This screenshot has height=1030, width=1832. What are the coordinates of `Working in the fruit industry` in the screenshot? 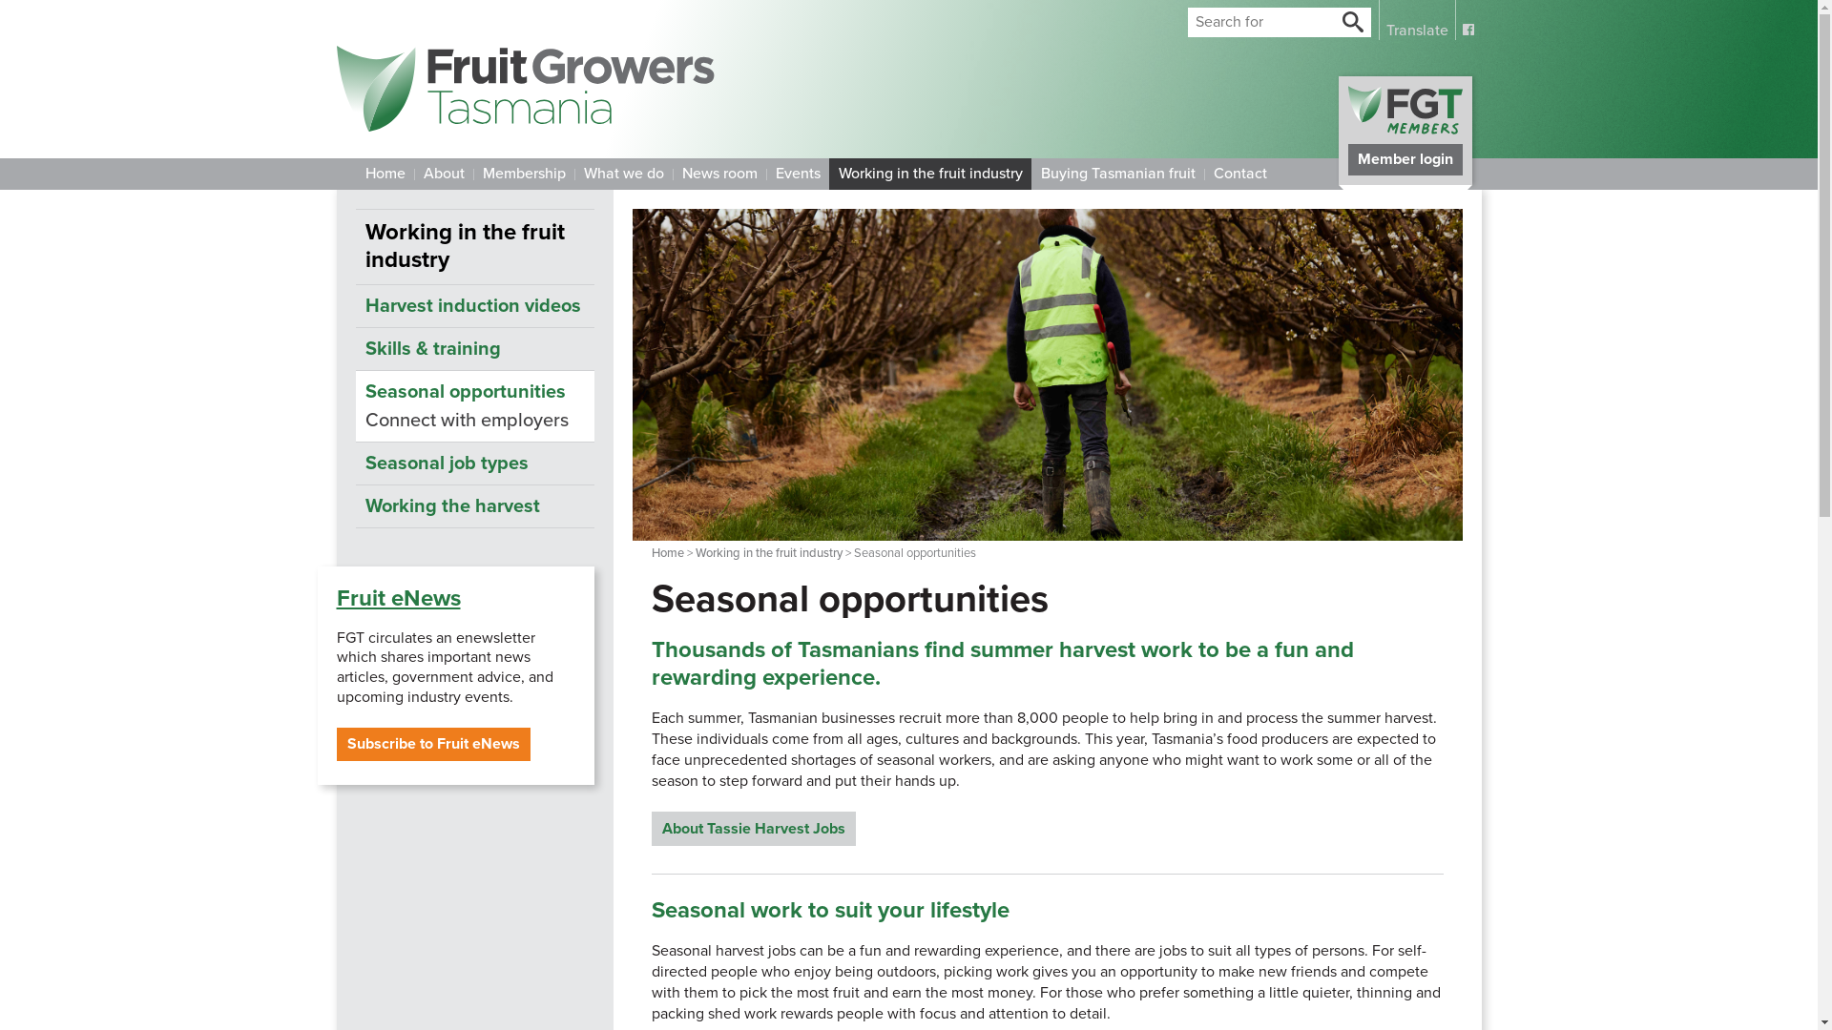 It's located at (929, 174).